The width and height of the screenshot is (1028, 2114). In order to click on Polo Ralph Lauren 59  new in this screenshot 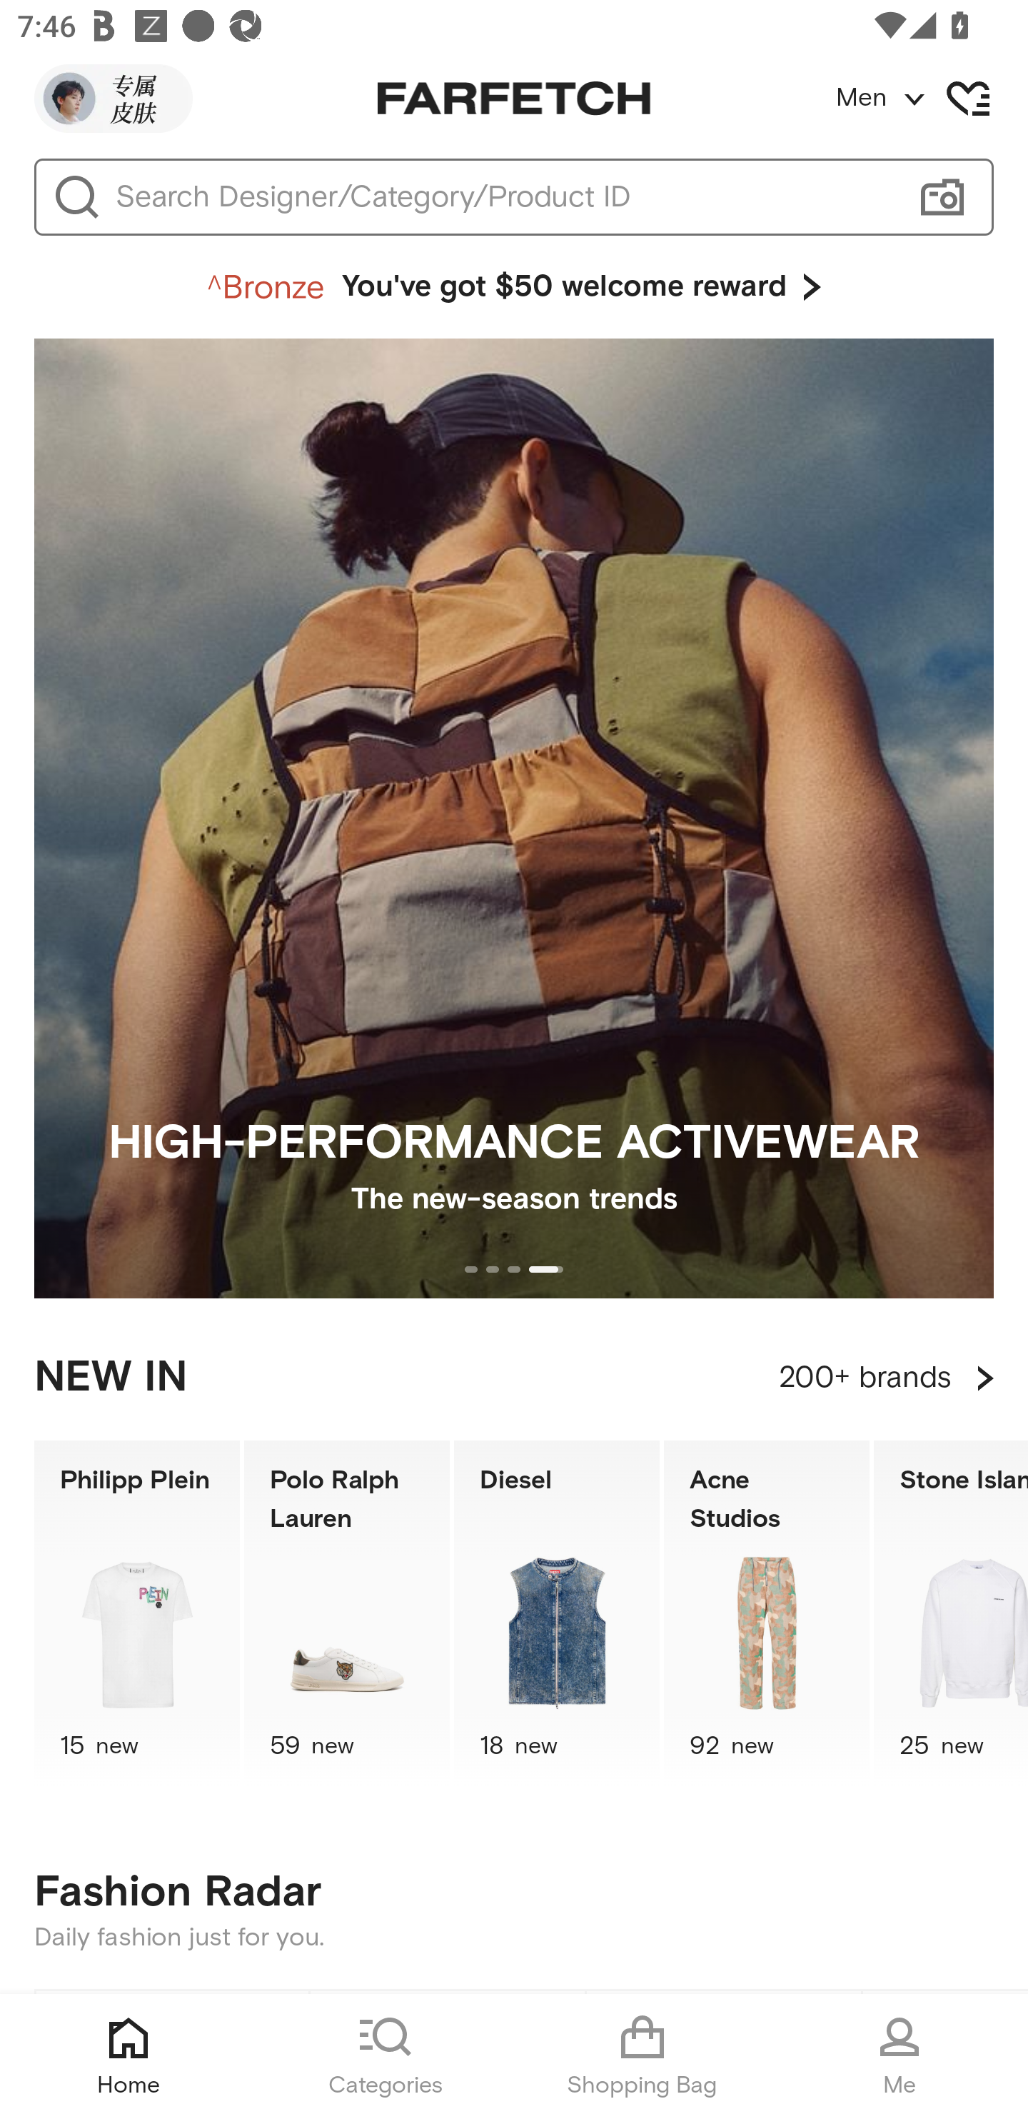, I will do `click(347, 1614)`.